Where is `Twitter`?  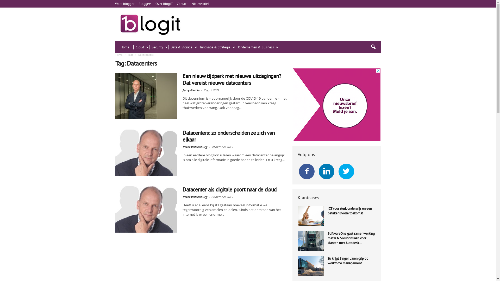 Twitter is located at coordinates (346, 171).